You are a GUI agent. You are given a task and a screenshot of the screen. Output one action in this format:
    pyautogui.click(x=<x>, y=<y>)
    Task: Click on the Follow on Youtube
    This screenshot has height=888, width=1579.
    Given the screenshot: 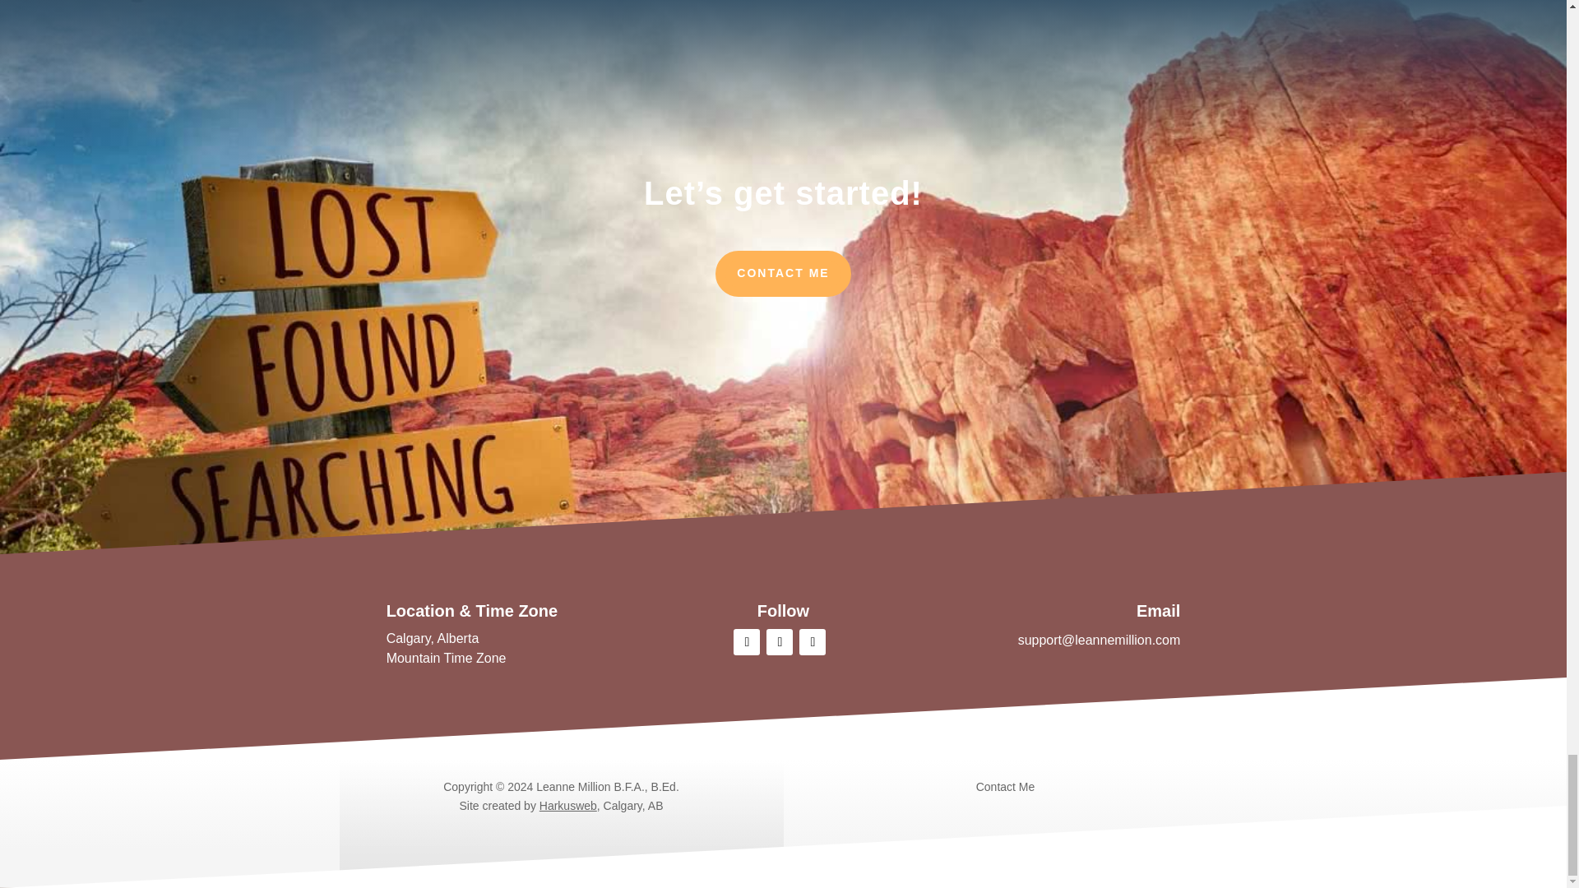 What is the action you would take?
    pyautogui.click(x=813, y=641)
    